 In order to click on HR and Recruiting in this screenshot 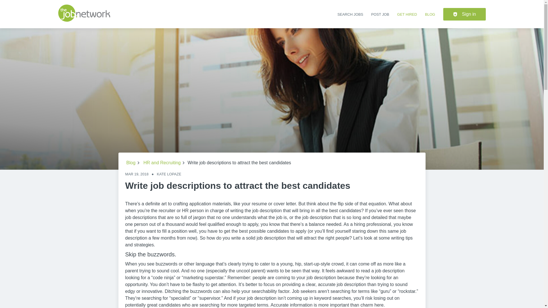, I will do `click(162, 163)`.